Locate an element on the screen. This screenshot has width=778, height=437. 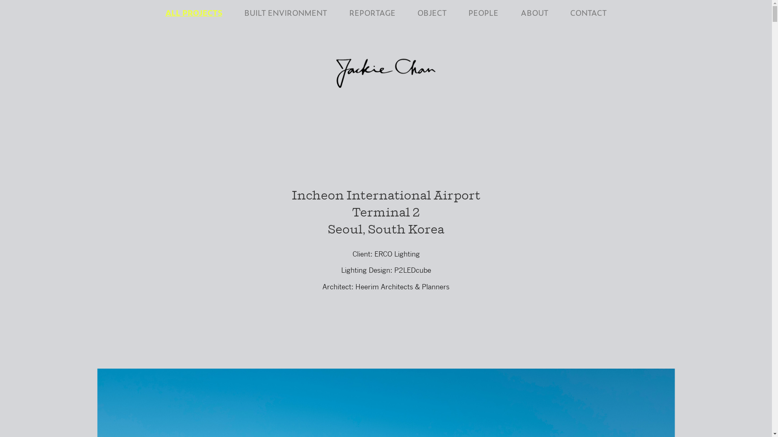
ABOUT is located at coordinates (534, 12).